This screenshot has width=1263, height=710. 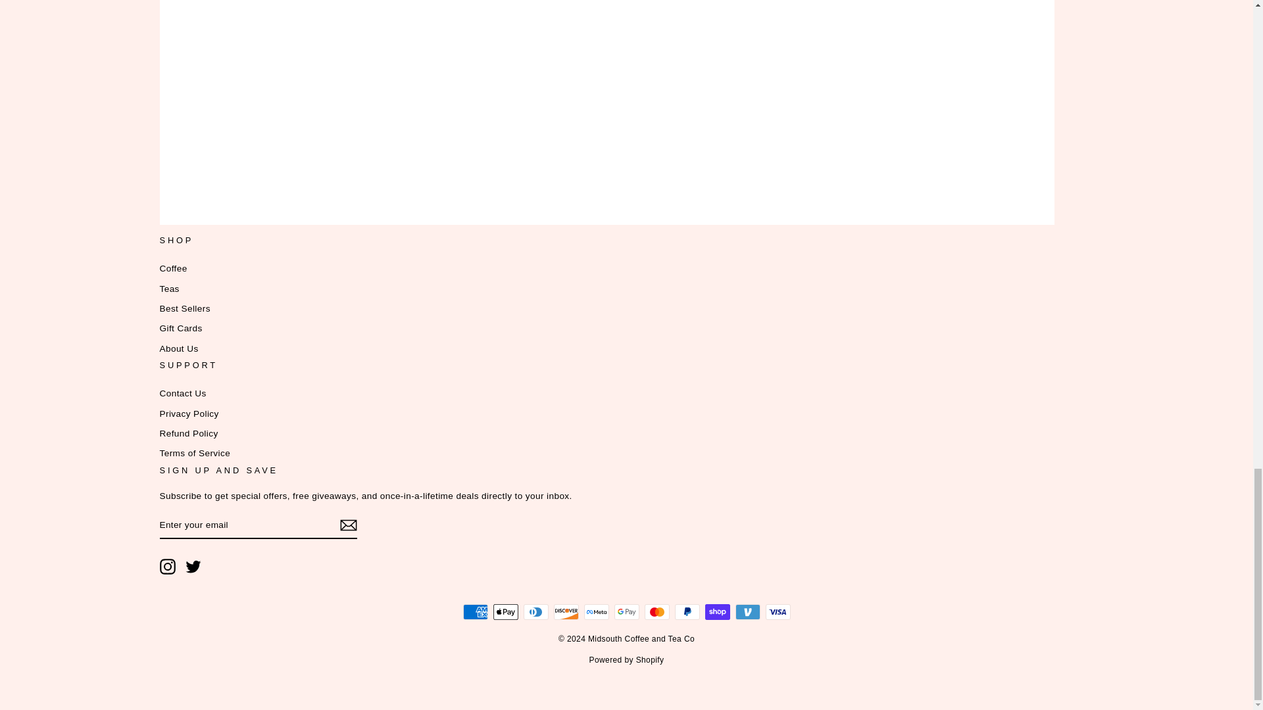 What do you see at coordinates (687, 611) in the screenshot?
I see `PayPal` at bounding box center [687, 611].